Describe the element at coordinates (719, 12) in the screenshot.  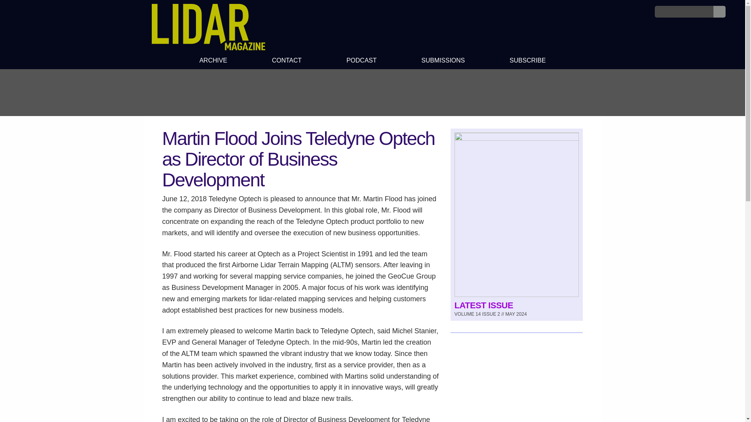
I see `Submit` at that location.